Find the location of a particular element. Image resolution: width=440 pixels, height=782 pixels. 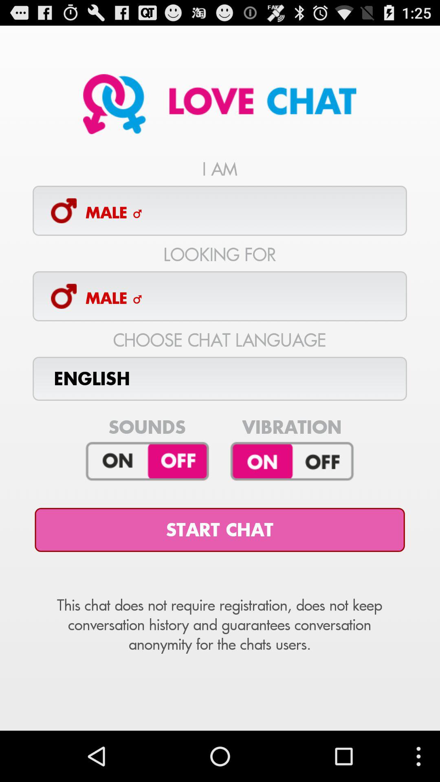

select item above the this chat does is located at coordinates (220, 530).